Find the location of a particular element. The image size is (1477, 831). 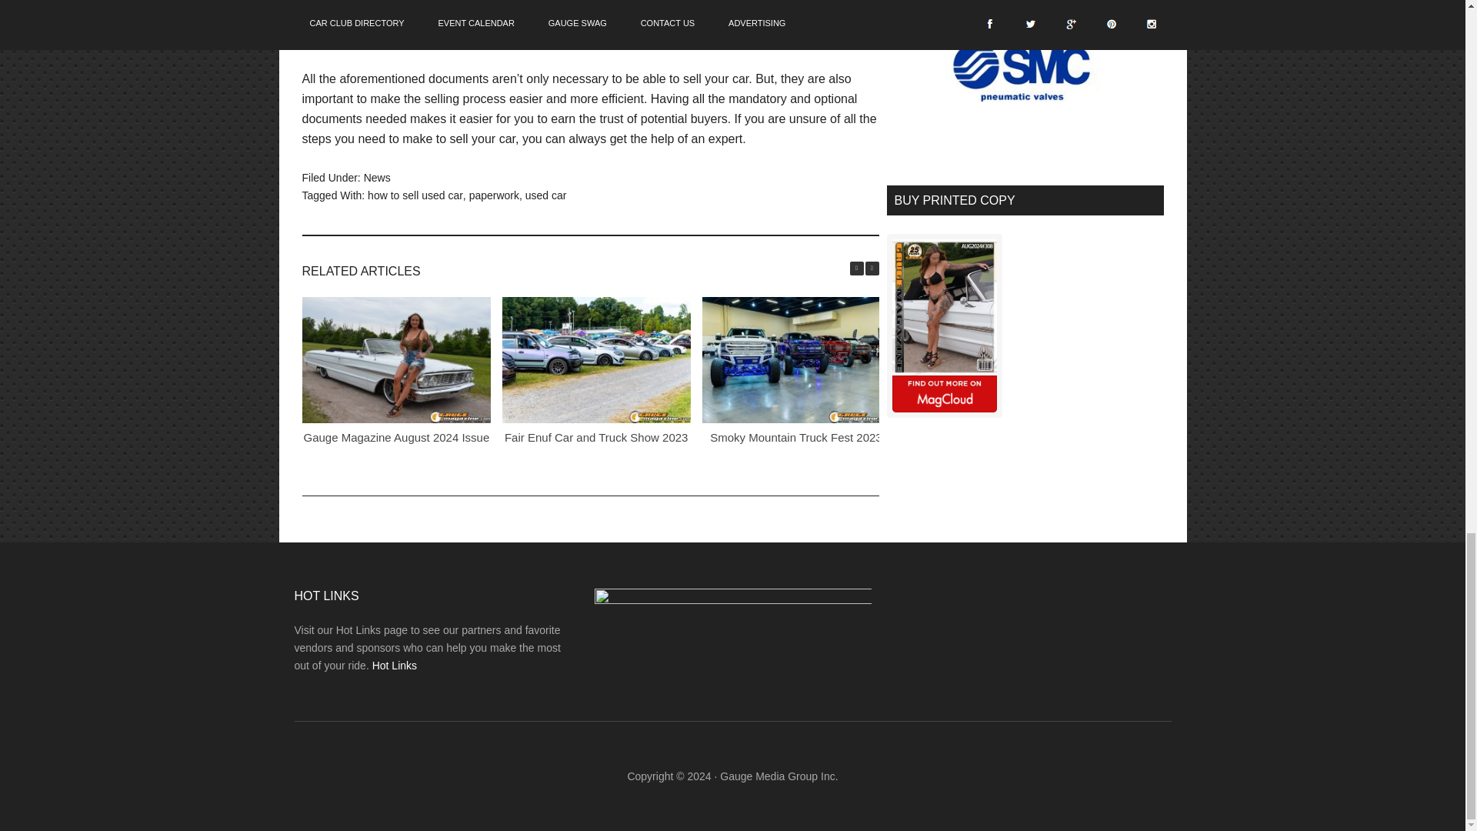

used car is located at coordinates (546, 195).